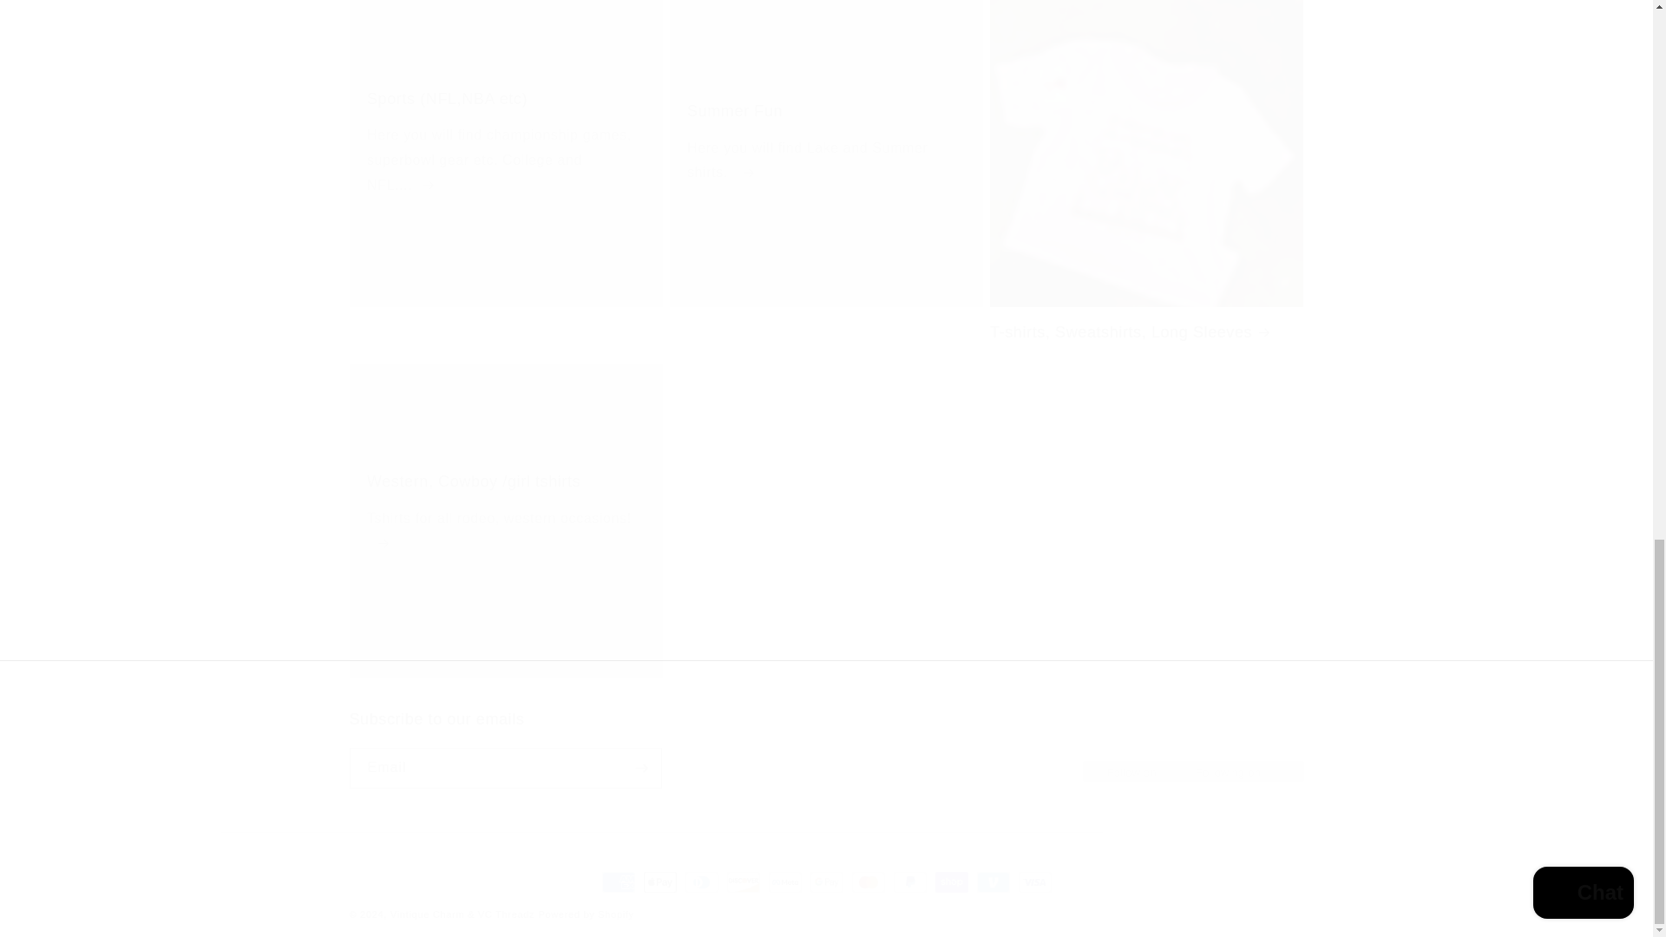 This screenshot has height=937, width=1666. What do you see at coordinates (825, 748) in the screenshot?
I see `Powered by Shopify` at bounding box center [825, 748].